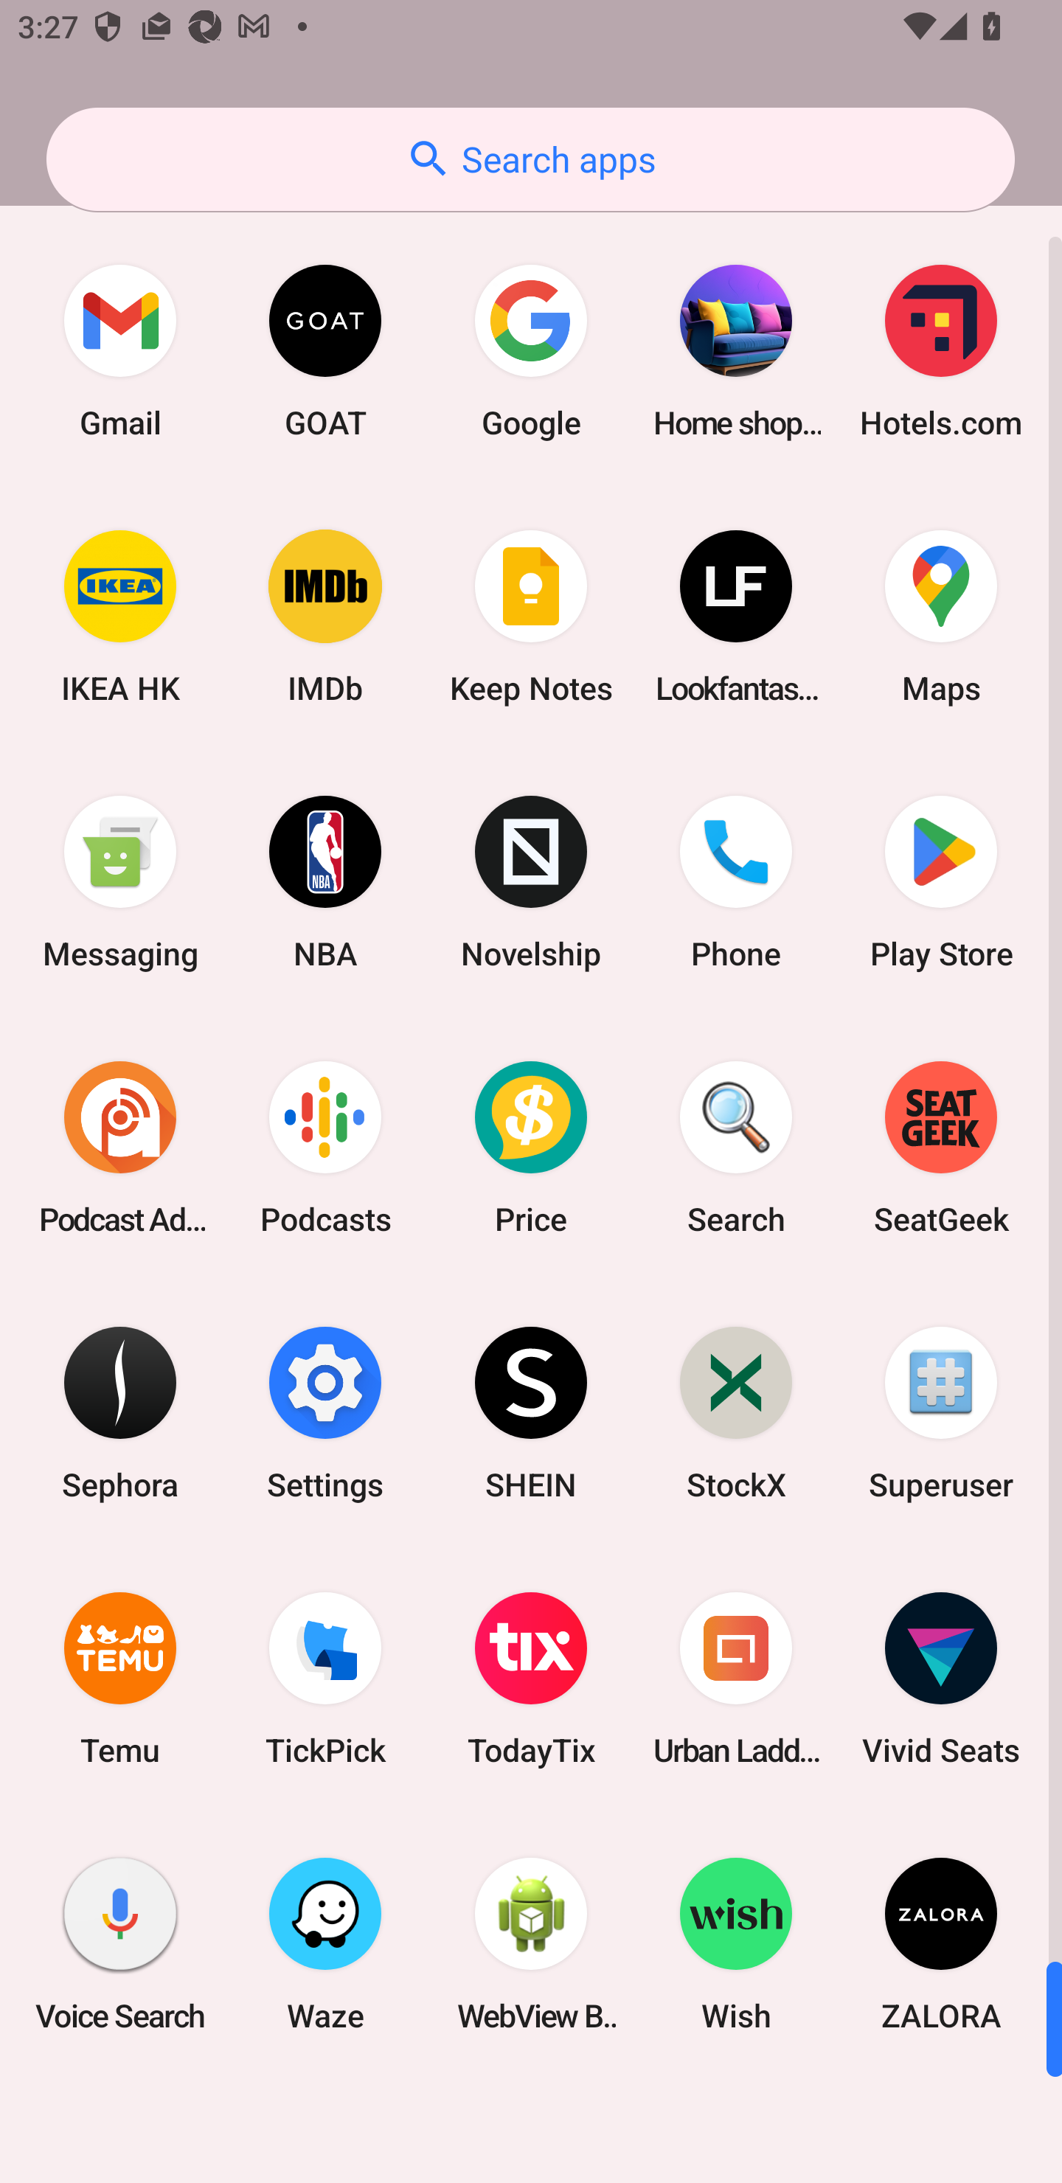 This screenshot has height=2183, width=1062. I want to click on Podcasts, so click(325, 1147).